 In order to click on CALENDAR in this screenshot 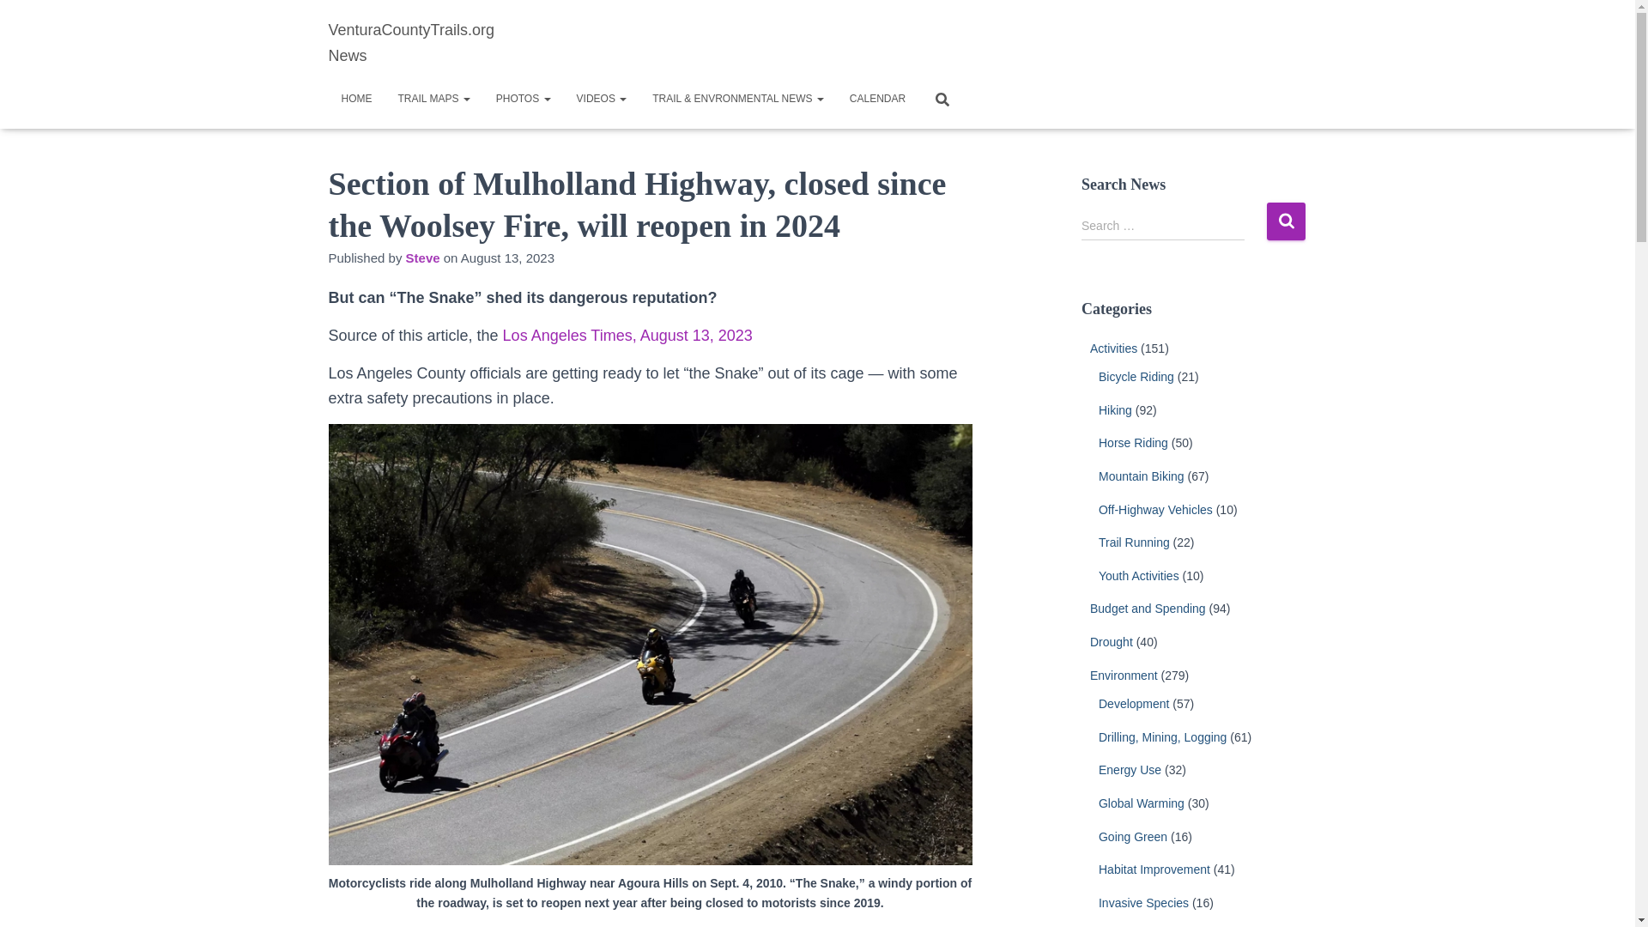, I will do `click(877, 98)`.